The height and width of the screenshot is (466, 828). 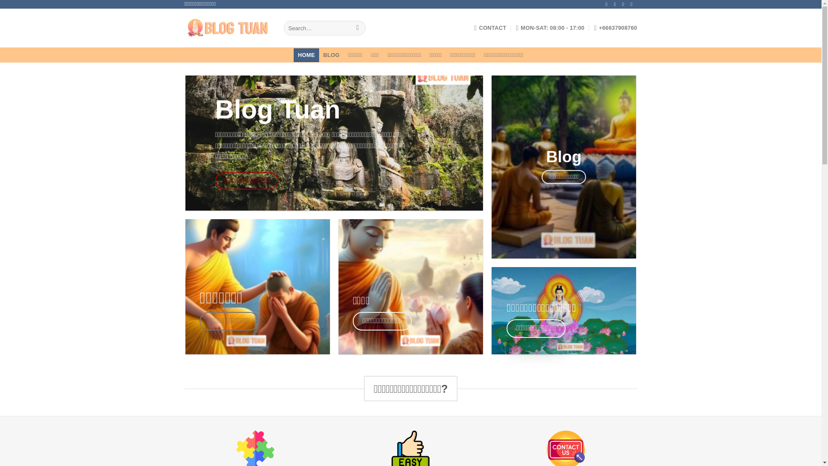 I want to click on MON-SAT: 08:00 - 17:00, so click(x=550, y=28).